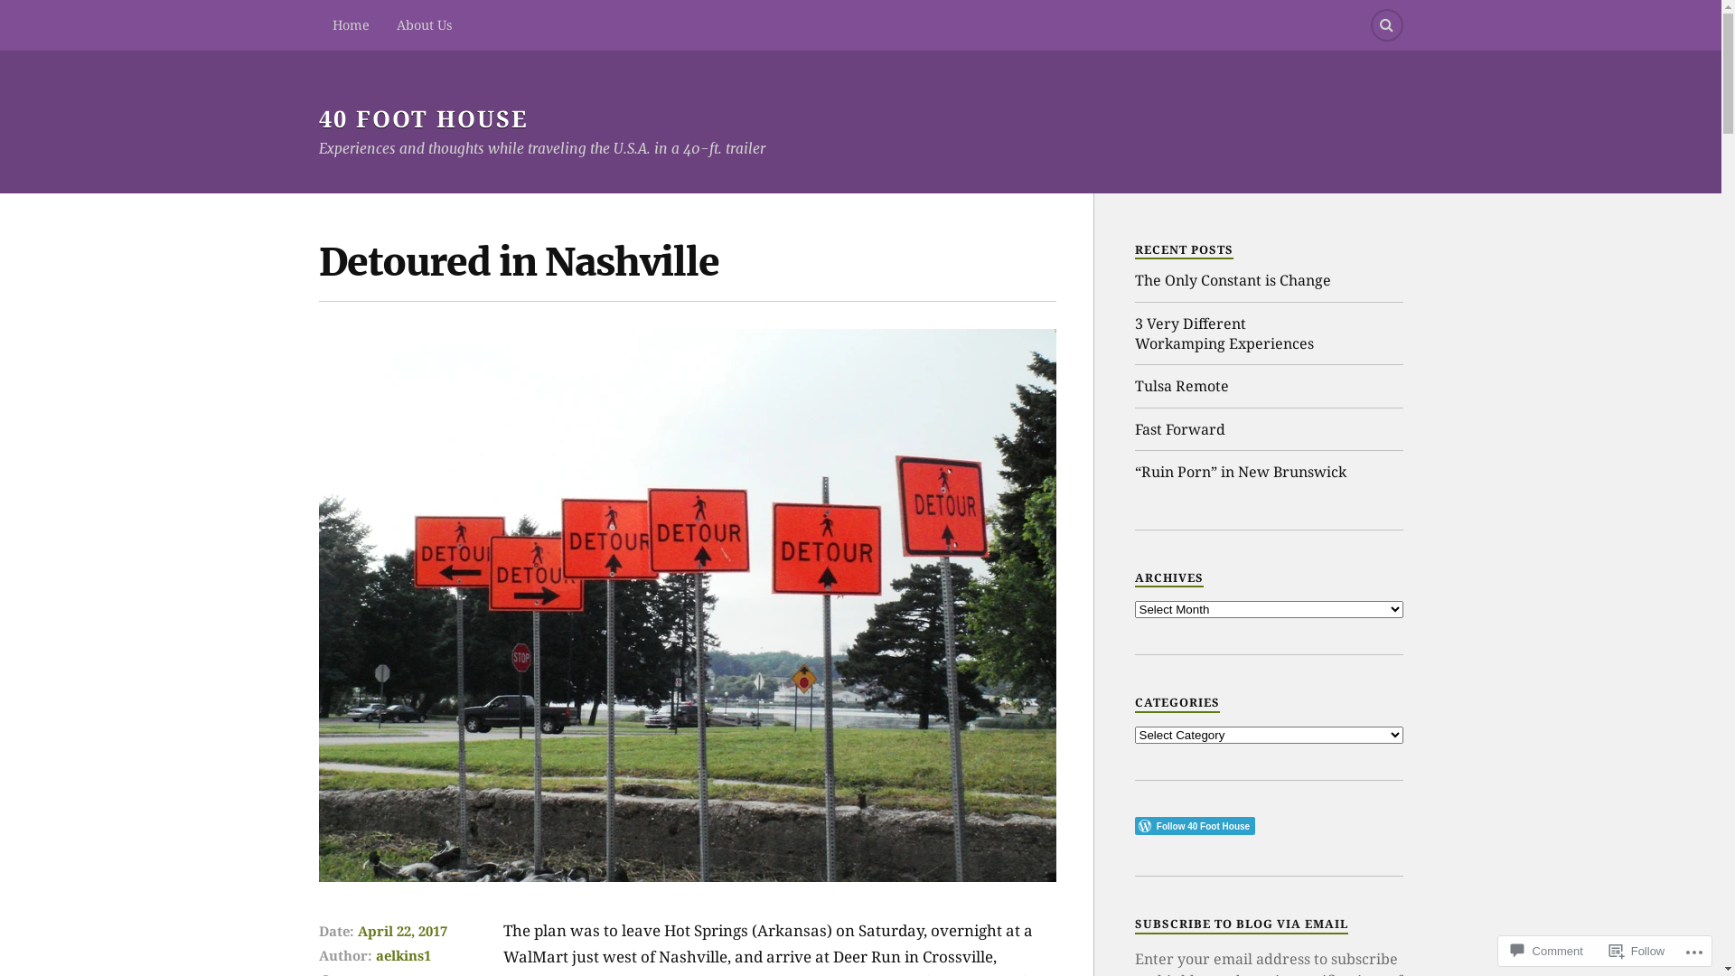 The width and height of the screenshot is (1735, 976). Describe the element at coordinates (425, 25) in the screenshot. I see `About Us` at that location.